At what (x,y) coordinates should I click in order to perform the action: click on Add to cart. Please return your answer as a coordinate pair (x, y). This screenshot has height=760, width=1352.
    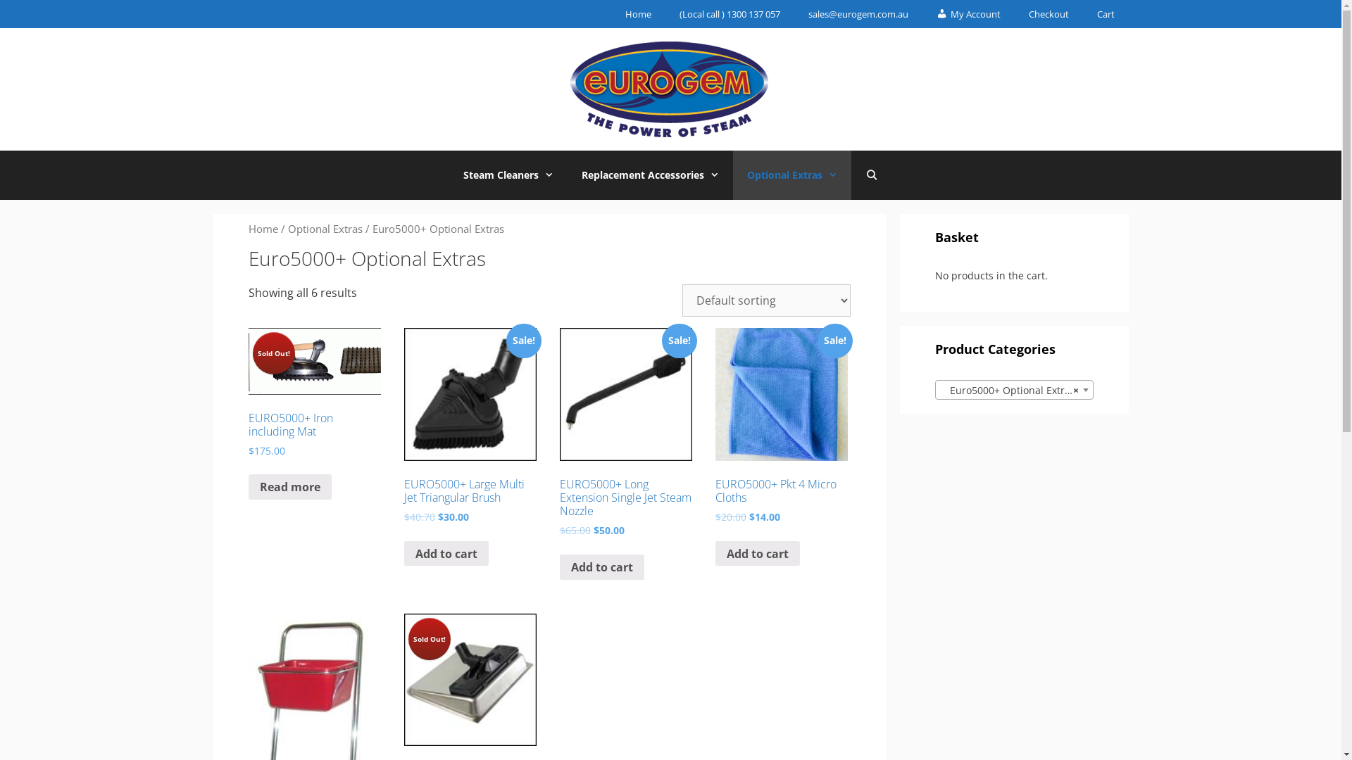
    Looking at the image, I should click on (446, 554).